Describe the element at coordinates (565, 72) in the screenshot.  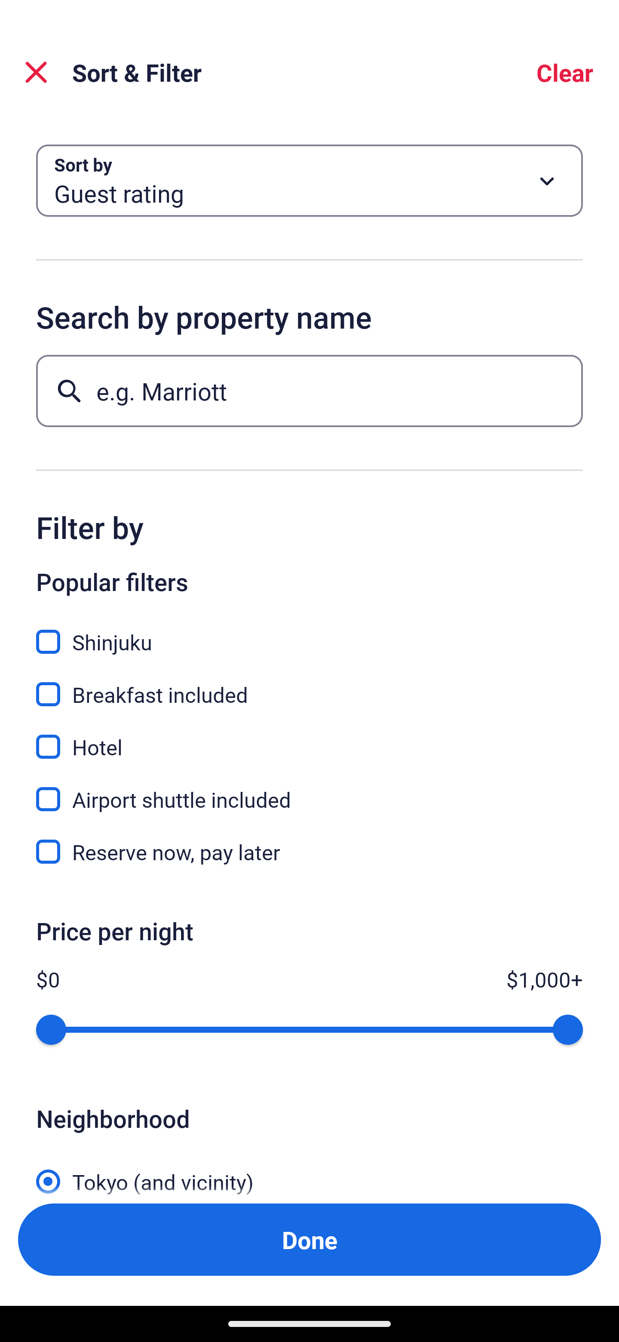
I see `Clear` at that location.